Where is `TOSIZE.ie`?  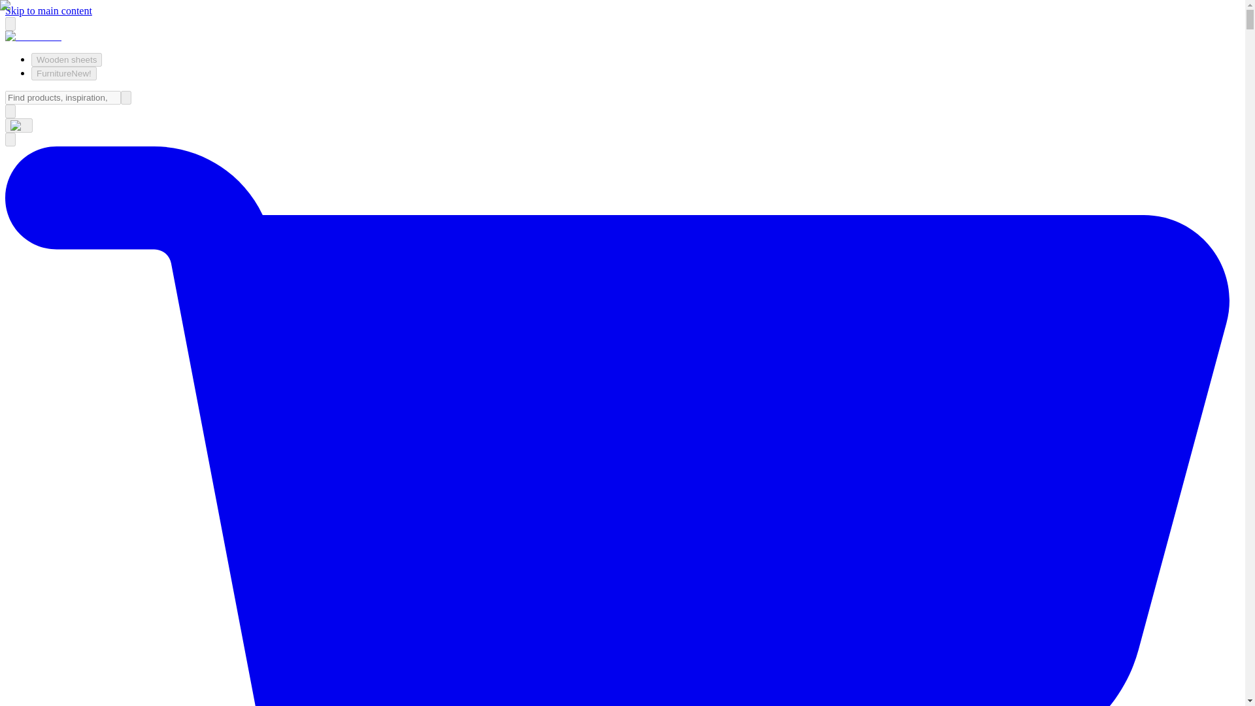
TOSIZE.ie is located at coordinates (33, 36).